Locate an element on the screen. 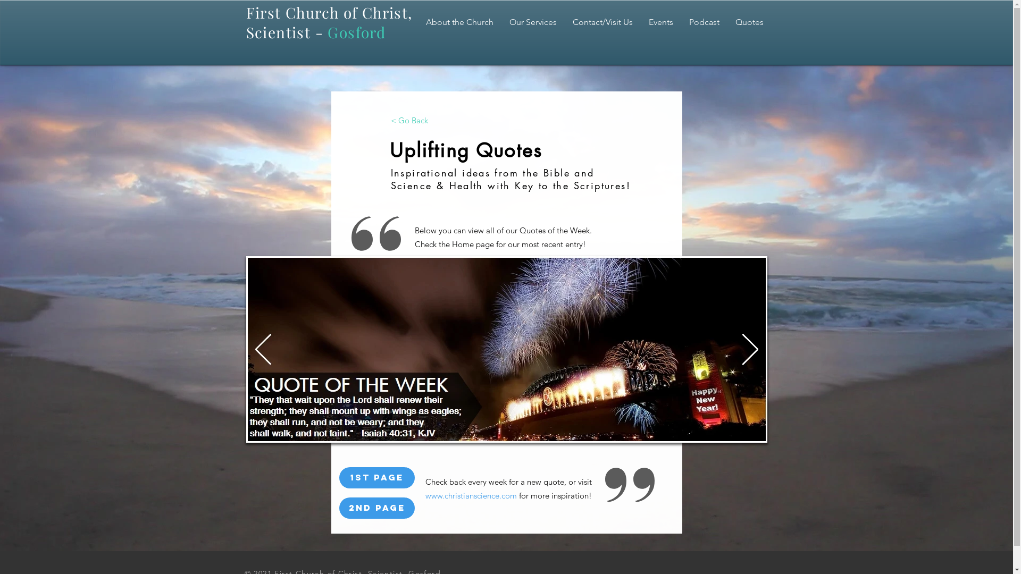 This screenshot has width=1021, height=574. Quotes is located at coordinates (750, 22).